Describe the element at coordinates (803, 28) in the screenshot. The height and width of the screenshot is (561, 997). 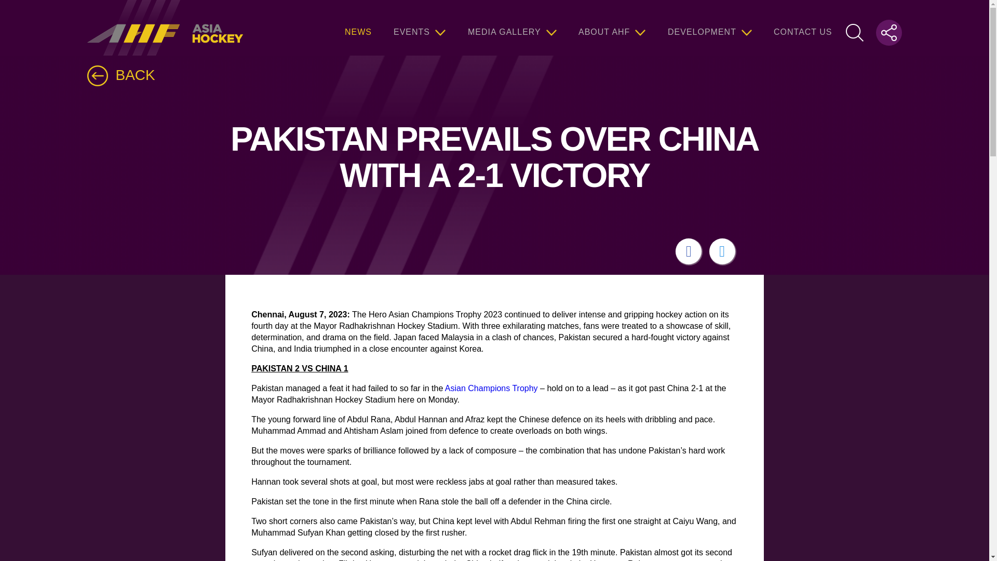
I see `CONTACT US` at that location.